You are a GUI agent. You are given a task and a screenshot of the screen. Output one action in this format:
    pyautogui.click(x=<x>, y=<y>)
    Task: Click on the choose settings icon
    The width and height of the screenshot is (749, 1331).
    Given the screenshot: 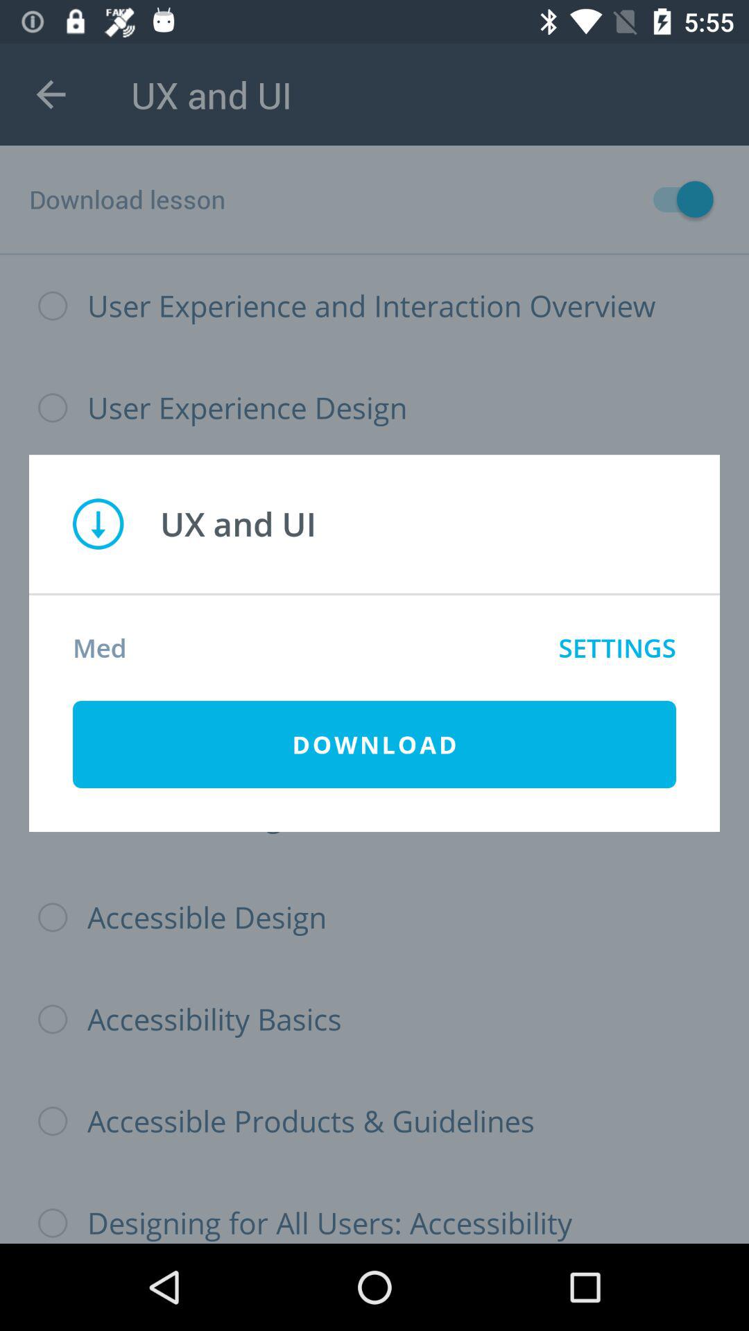 What is the action you would take?
    pyautogui.click(x=617, y=647)
    